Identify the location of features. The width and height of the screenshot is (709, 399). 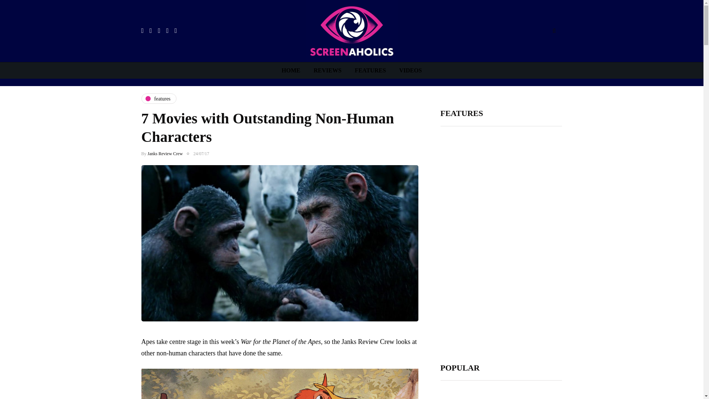
(158, 98).